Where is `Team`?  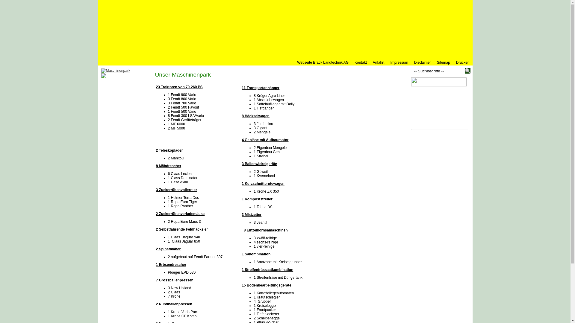 Team is located at coordinates (128, 102).